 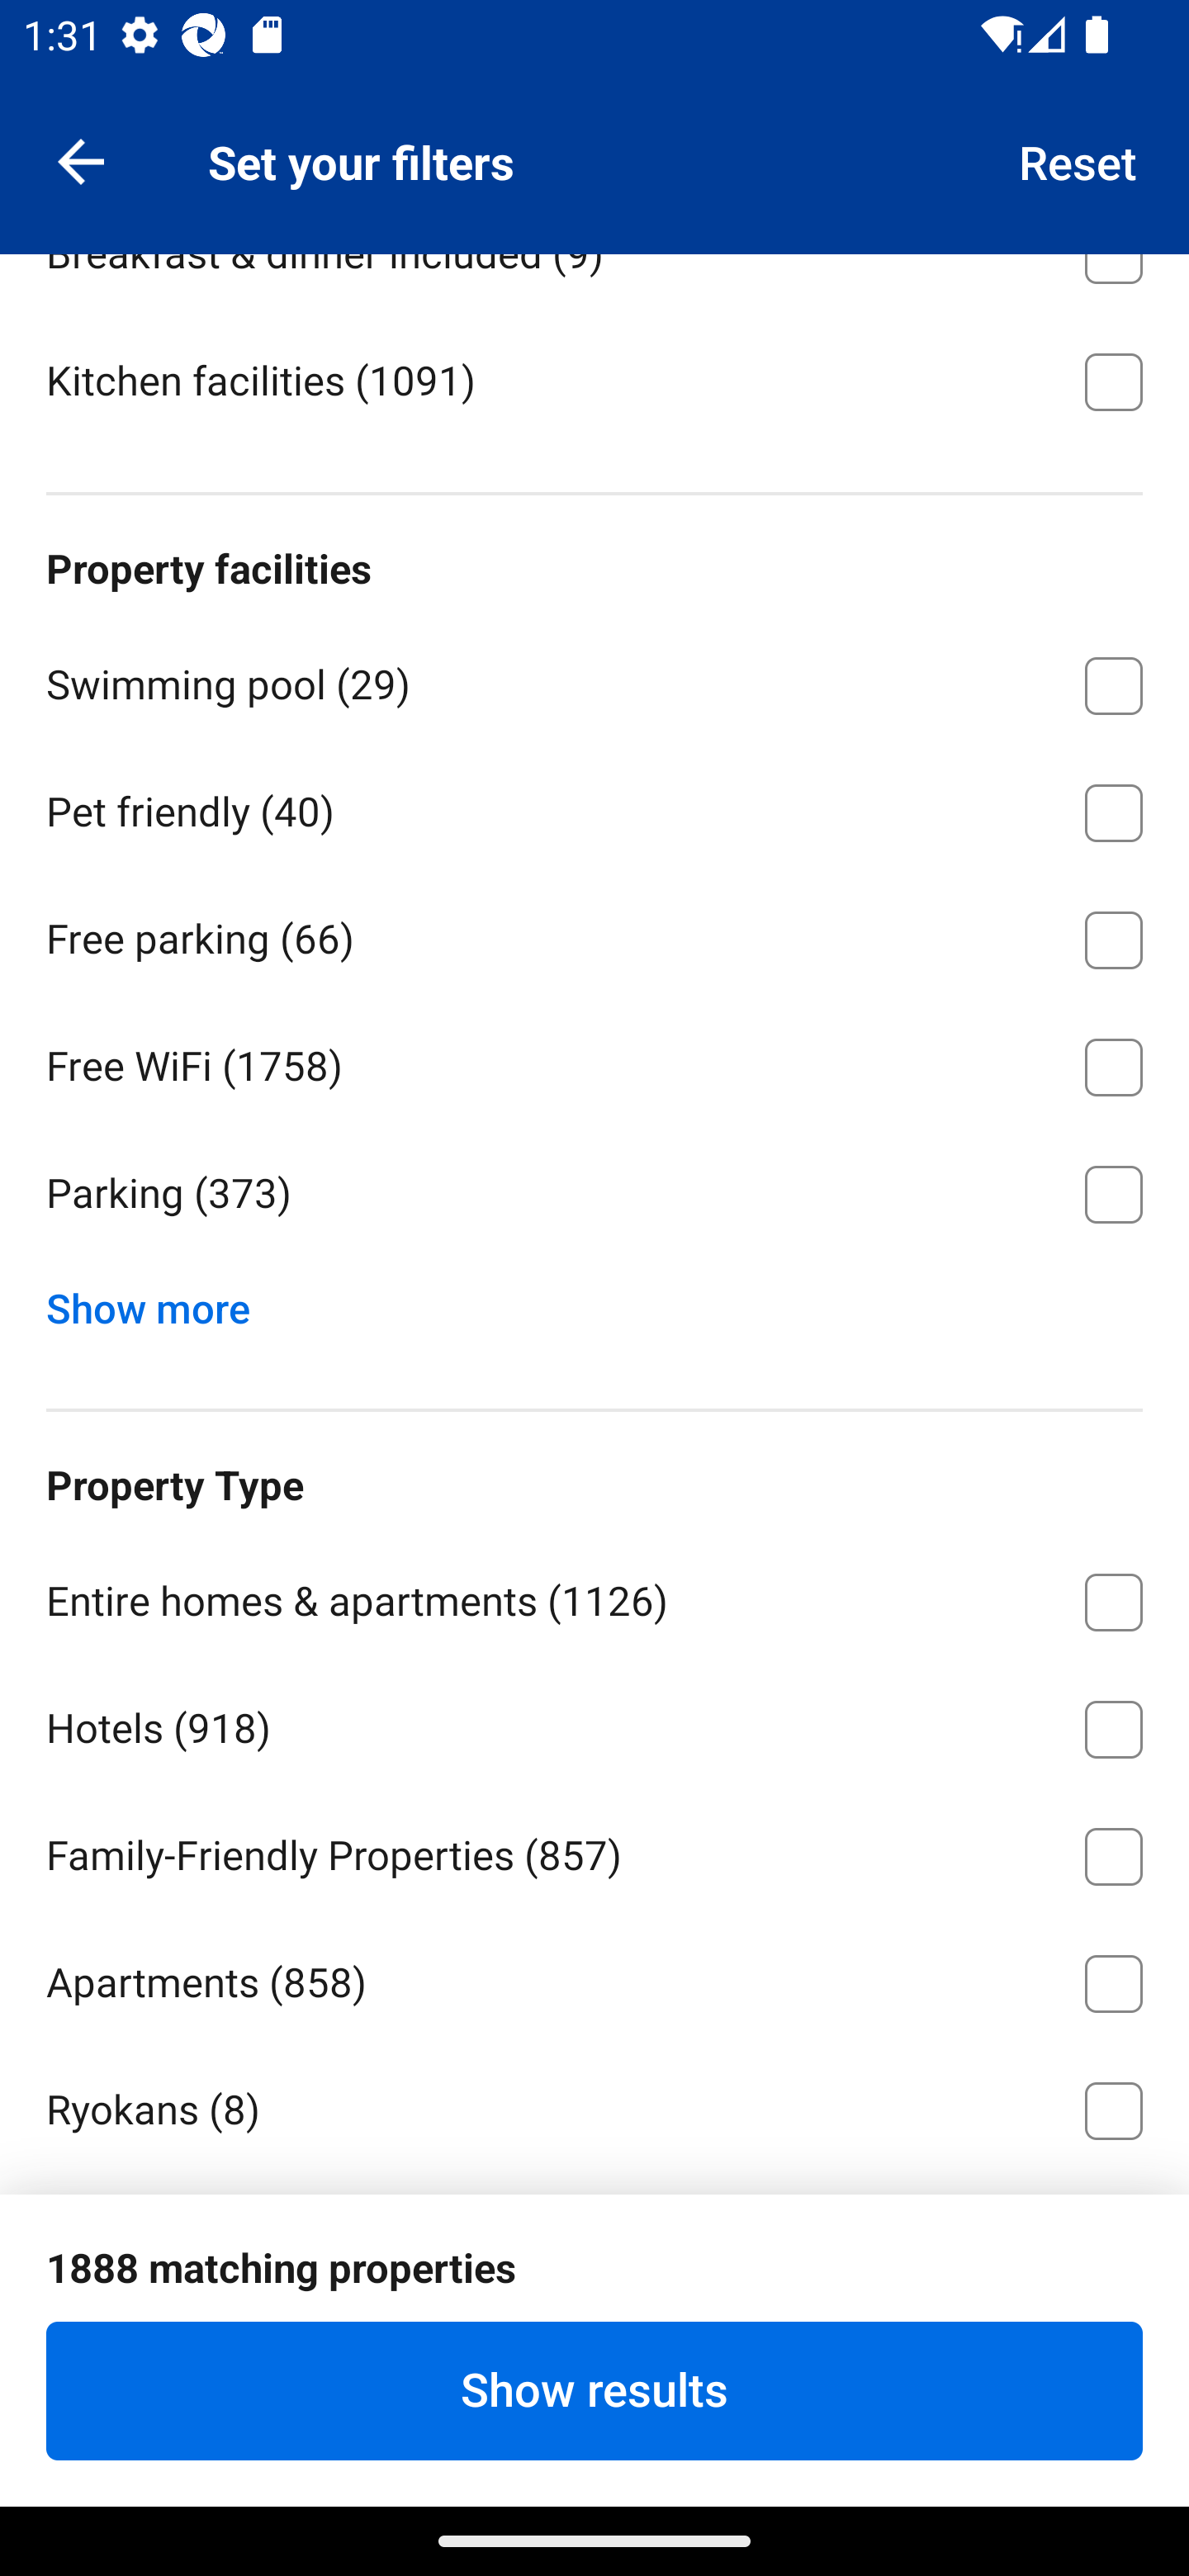 What do you see at coordinates (1078, 160) in the screenshot?
I see `Reset` at bounding box center [1078, 160].